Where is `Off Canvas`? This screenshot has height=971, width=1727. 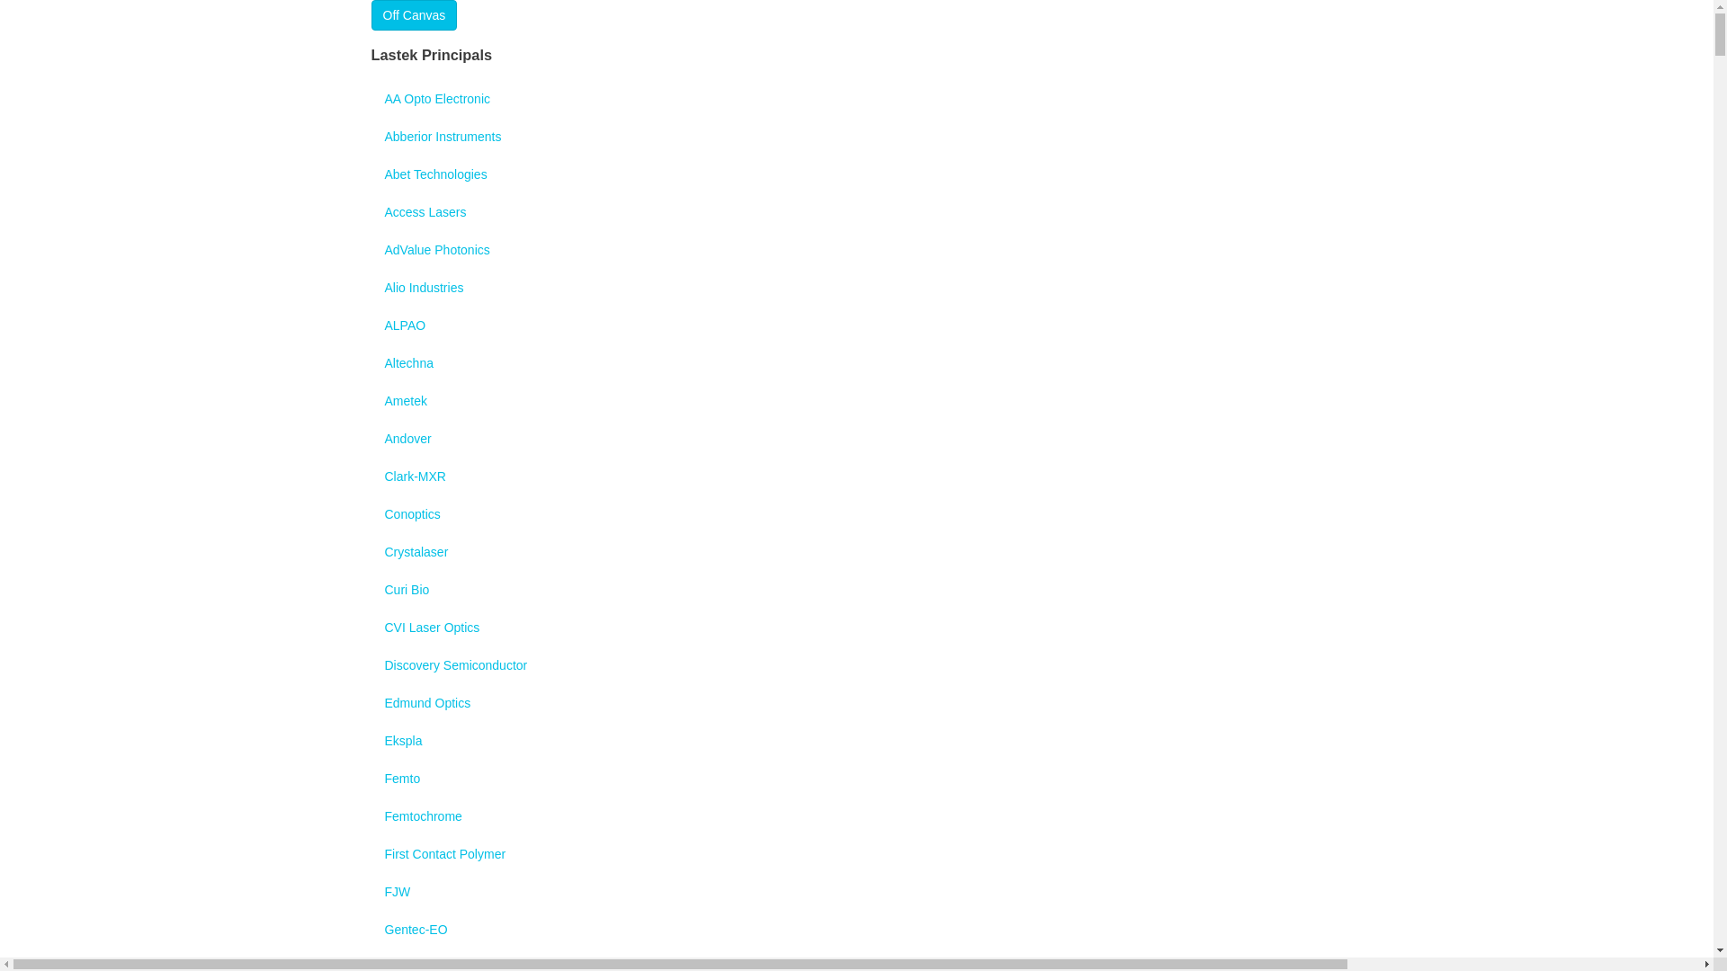
Off Canvas is located at coordinates (414, 15).